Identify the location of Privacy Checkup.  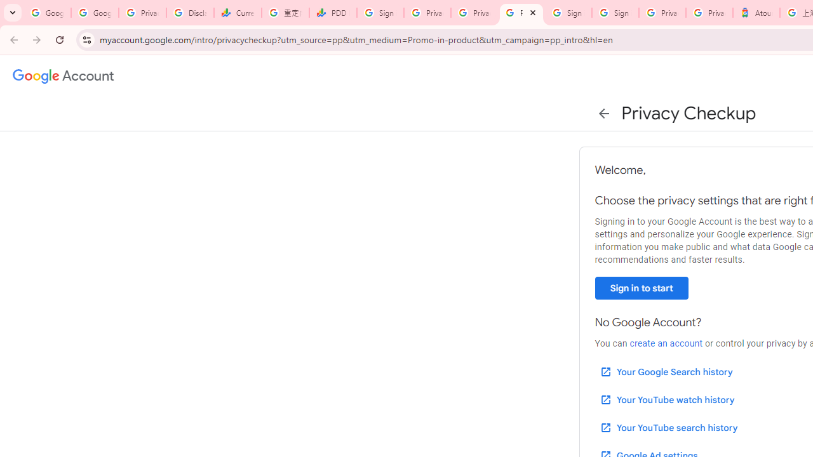
(521, 13).